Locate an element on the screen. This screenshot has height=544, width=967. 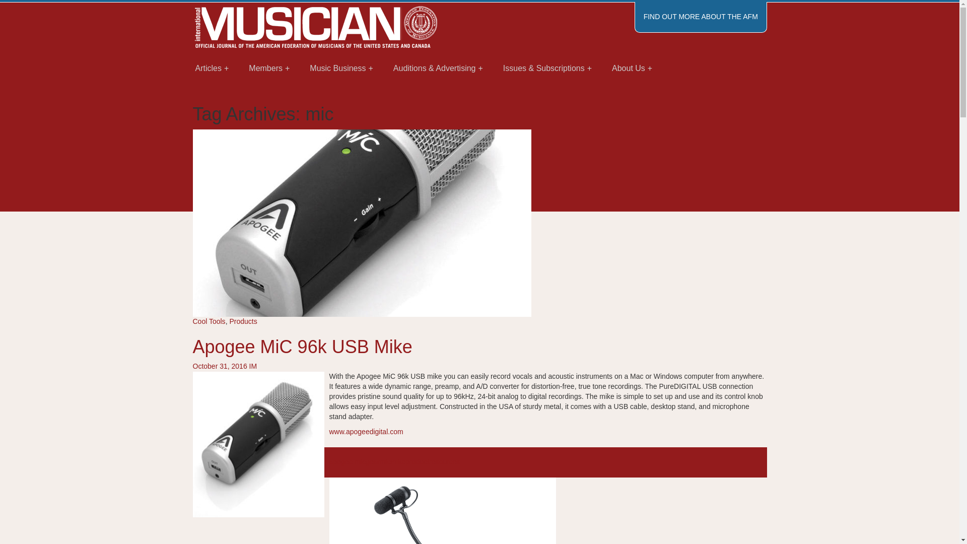
Members is located at coordinates (269, 69).